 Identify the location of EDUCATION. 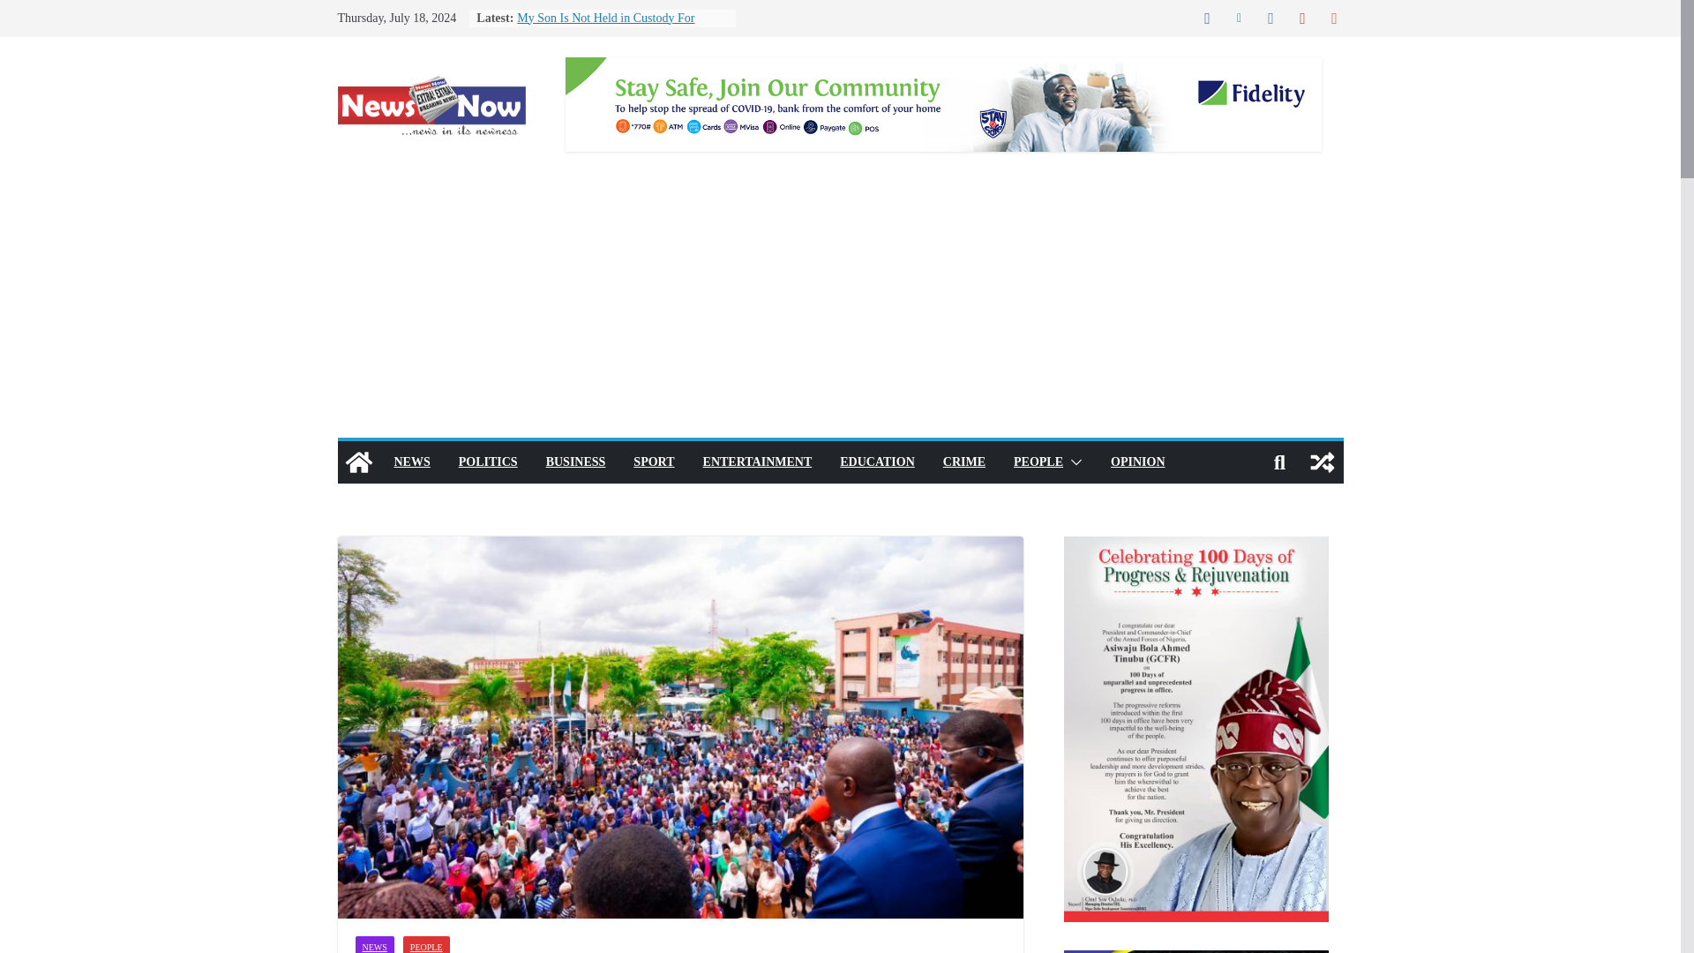
(877, 461).